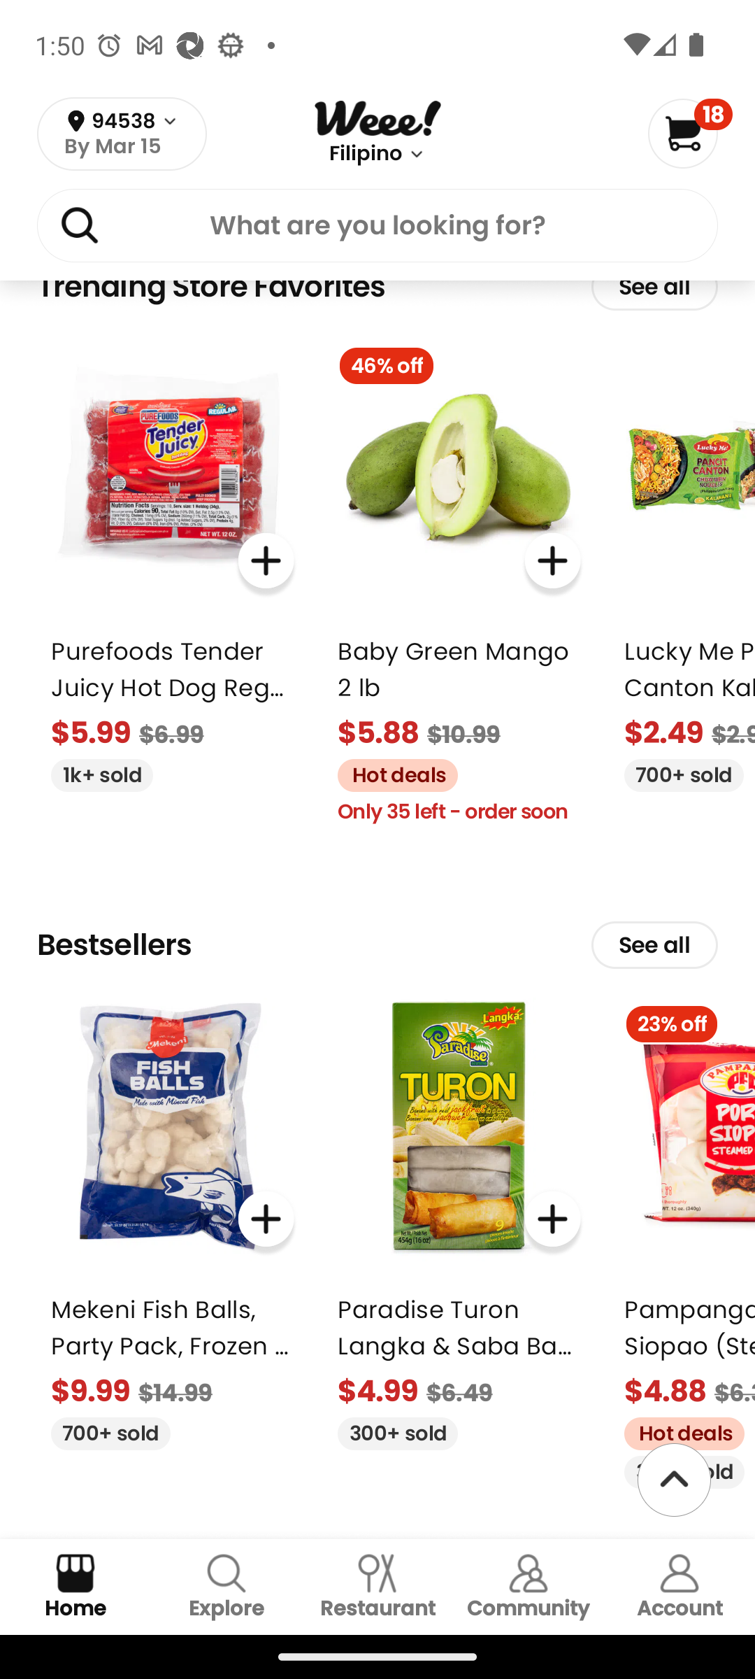  I want to click on Community, so click(528, 1587).